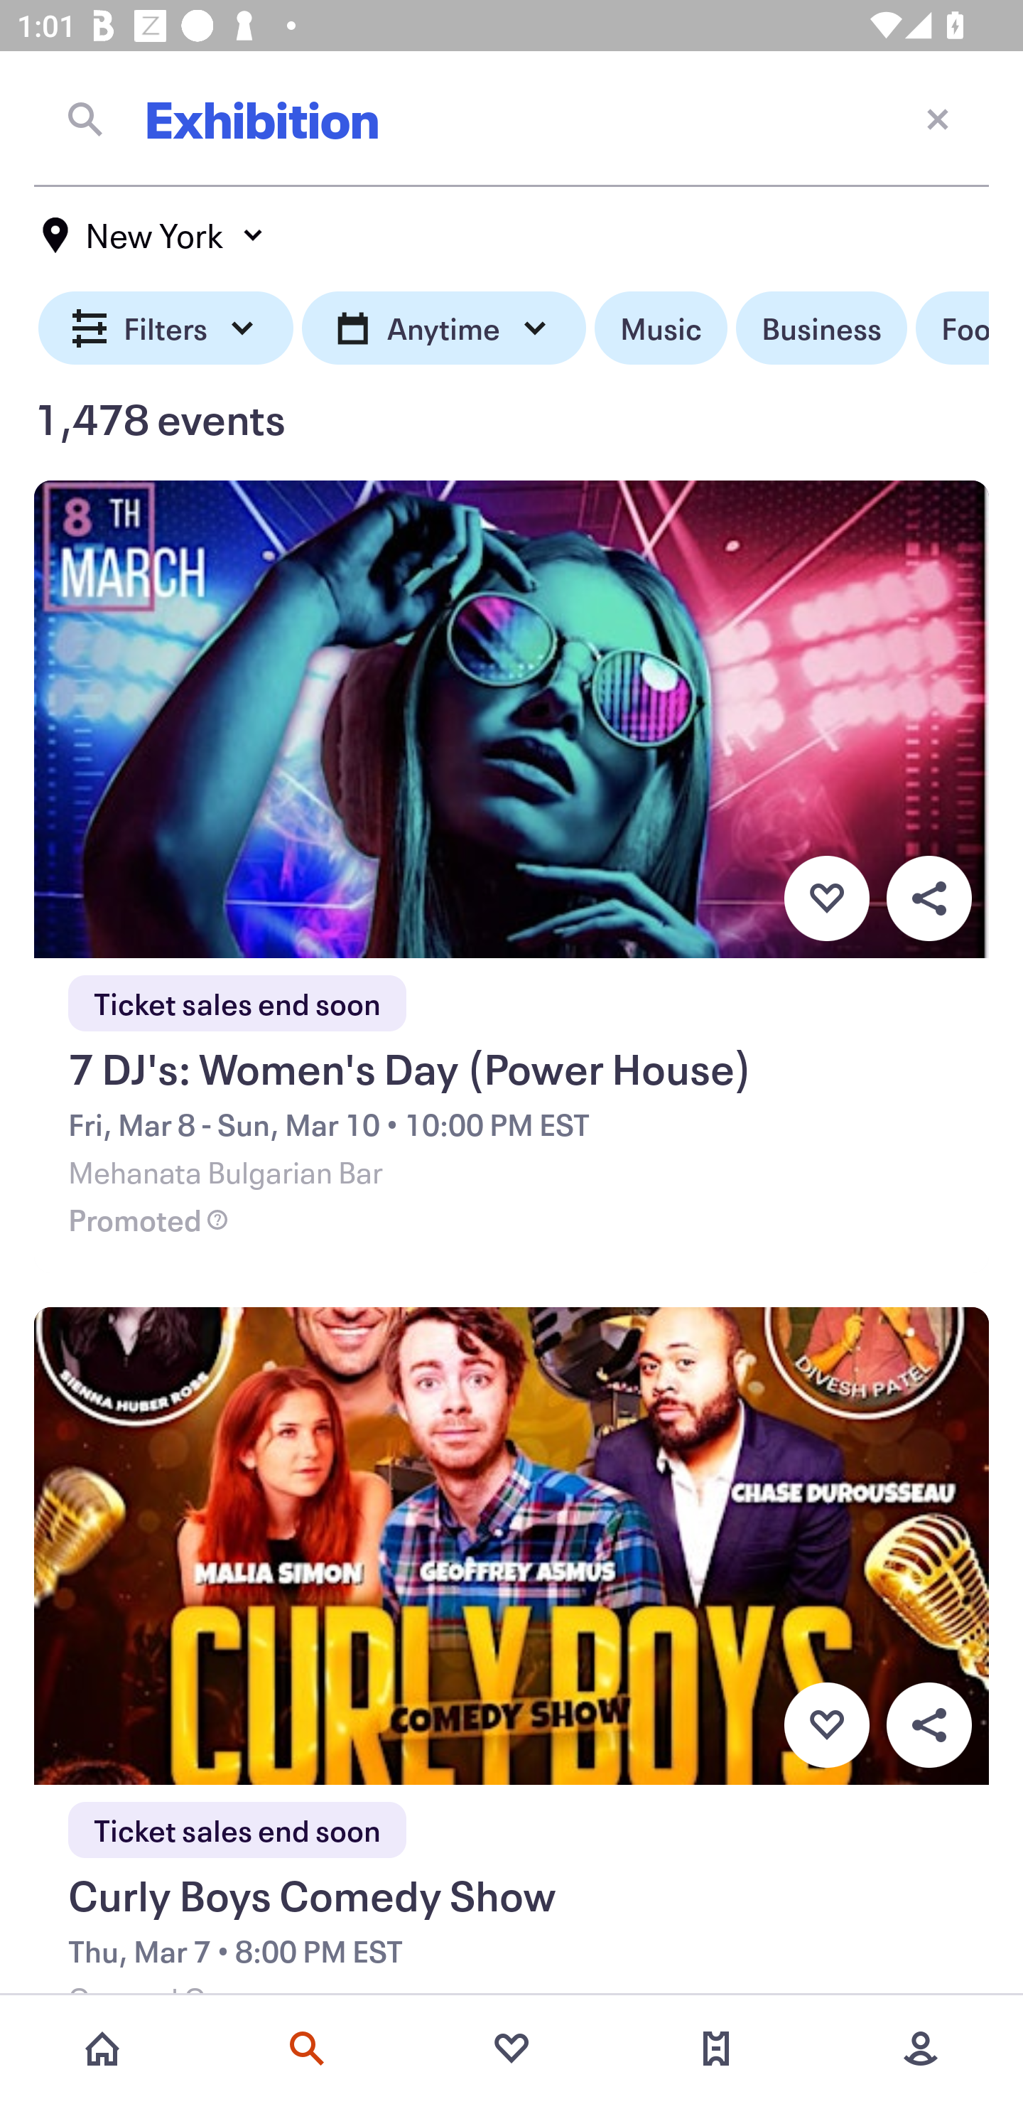 Image resolution: width=1023 pixels, height=2104 pixels. I want to click on Tickets, so click(716, 2049).